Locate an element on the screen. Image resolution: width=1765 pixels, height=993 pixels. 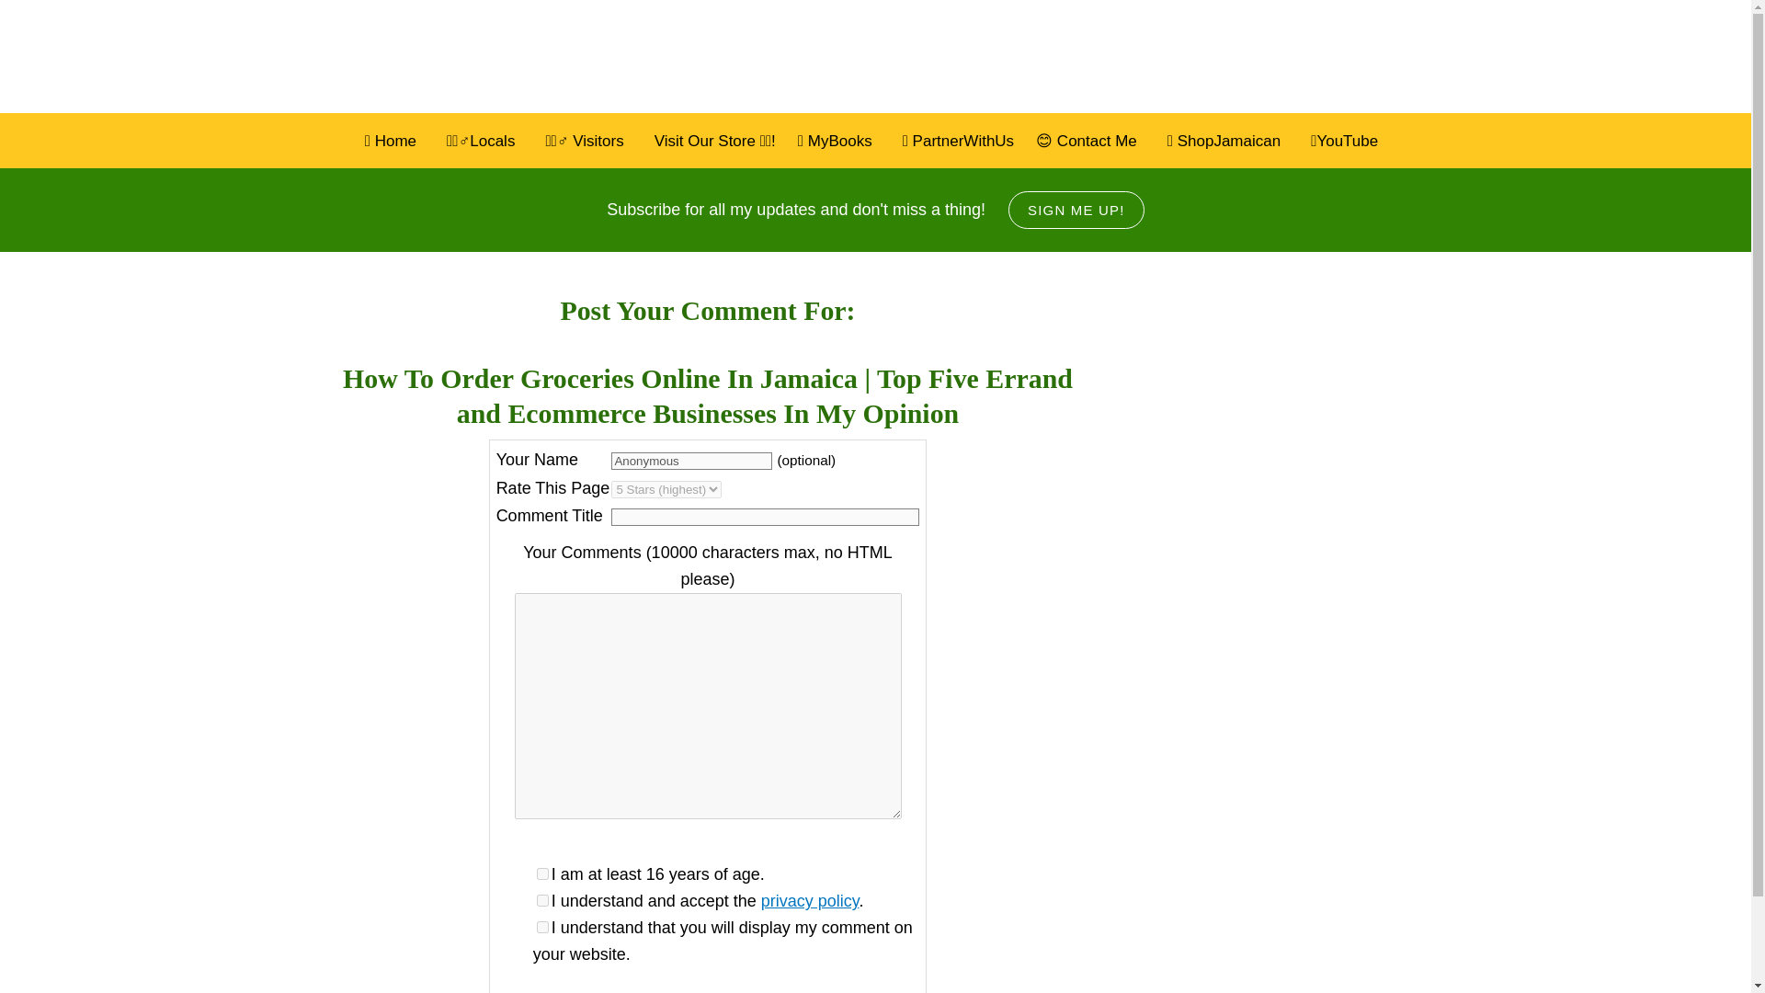
1 is located at coordinates (542, 927).